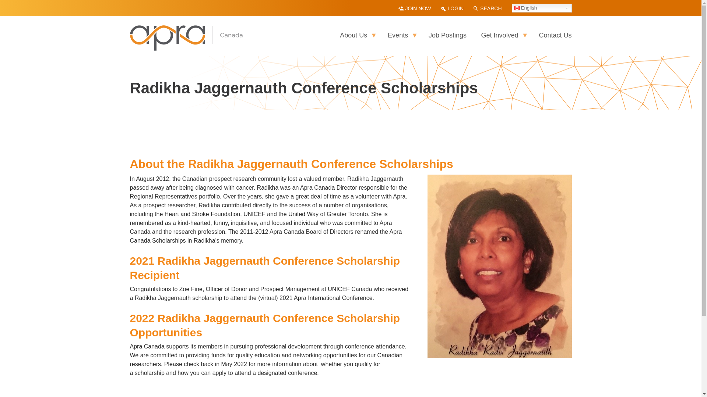 The image size is (707, 397). Describe the element at coordinates (187, 29) in the screenshot. I see `Home` at that location.